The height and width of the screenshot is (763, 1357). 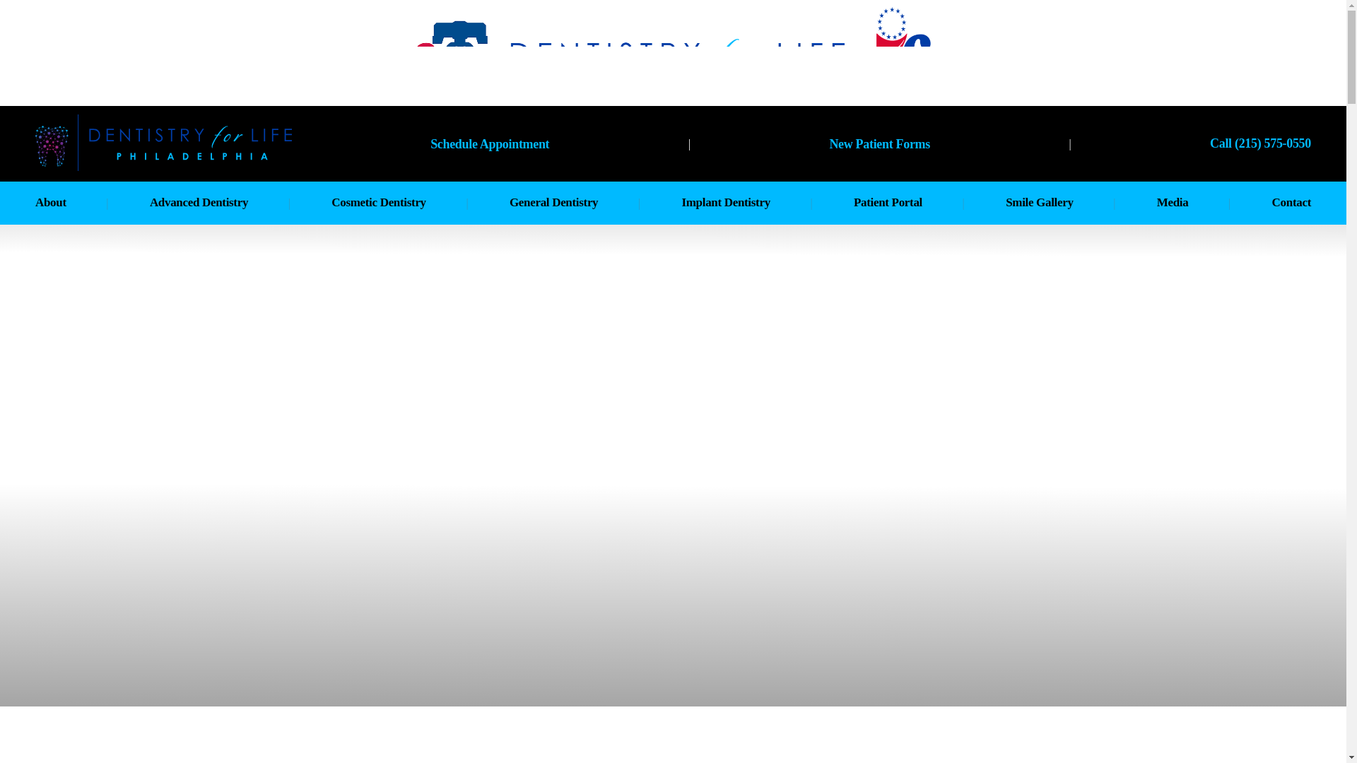 What do you see at coordinates (223, 264) in the screenshot?
I see `Sedation Dentistry` at bounding box center [223, 264].